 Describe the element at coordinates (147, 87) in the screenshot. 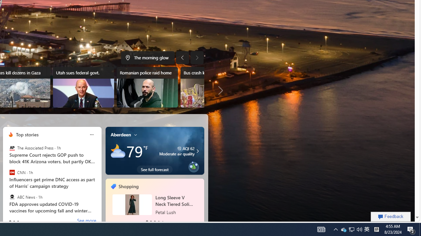

I see `Romanian police raid home` at that location.